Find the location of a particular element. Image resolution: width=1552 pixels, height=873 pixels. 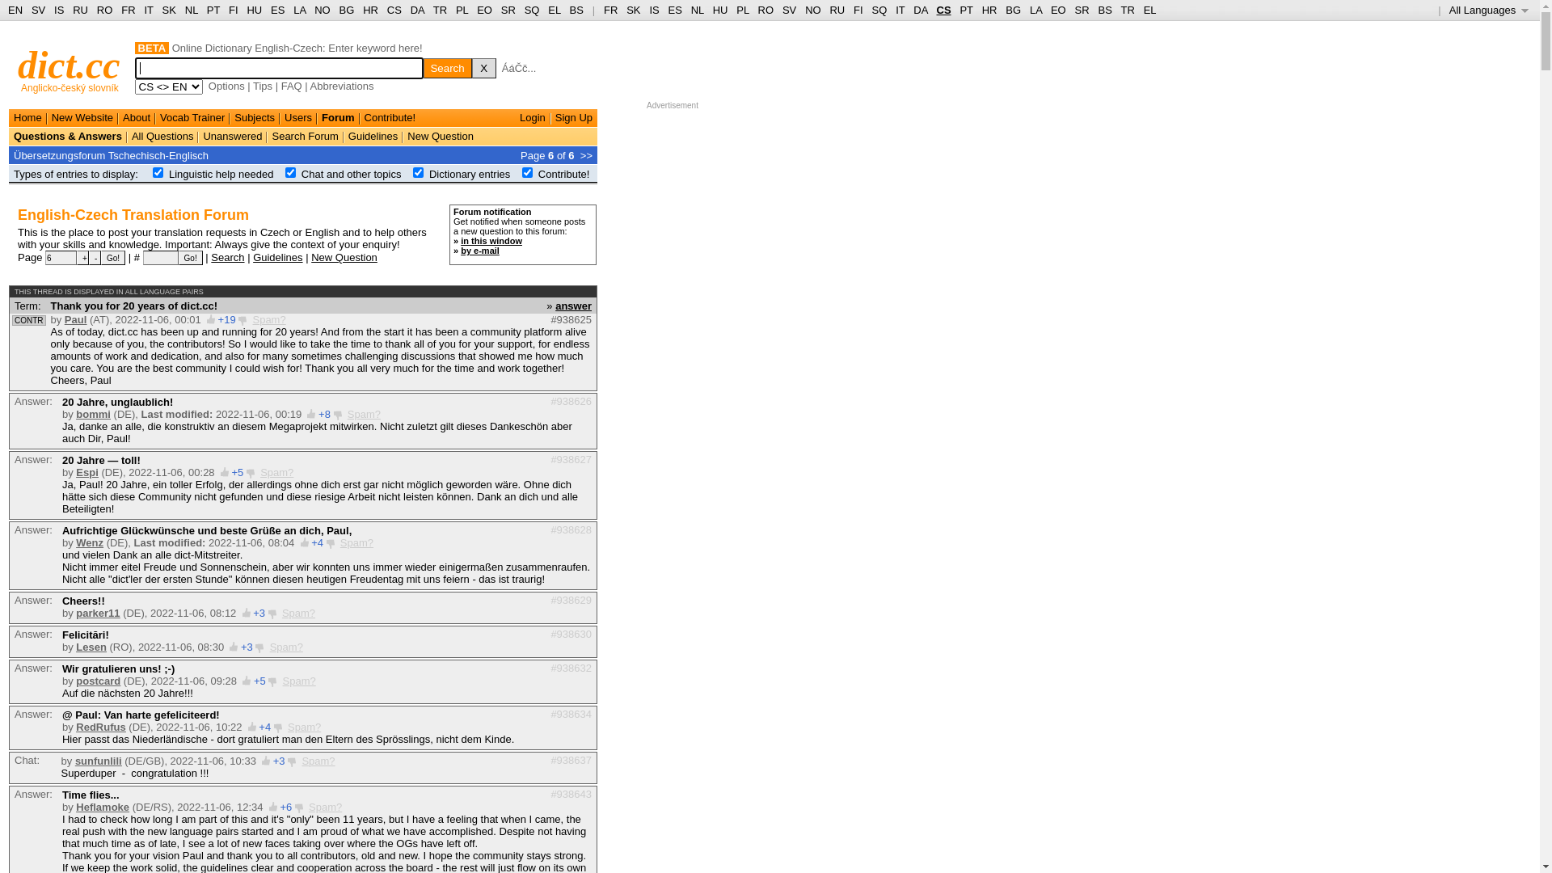

About is located at coordinates (137, 118).